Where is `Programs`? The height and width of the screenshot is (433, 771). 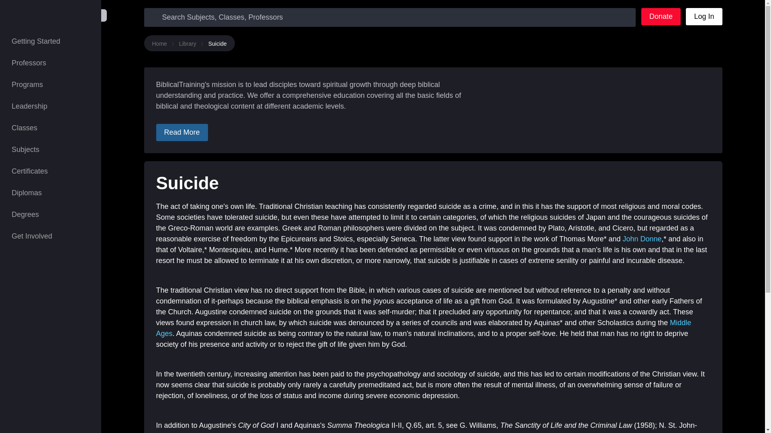 Programs is located at coordinates (51, 84).